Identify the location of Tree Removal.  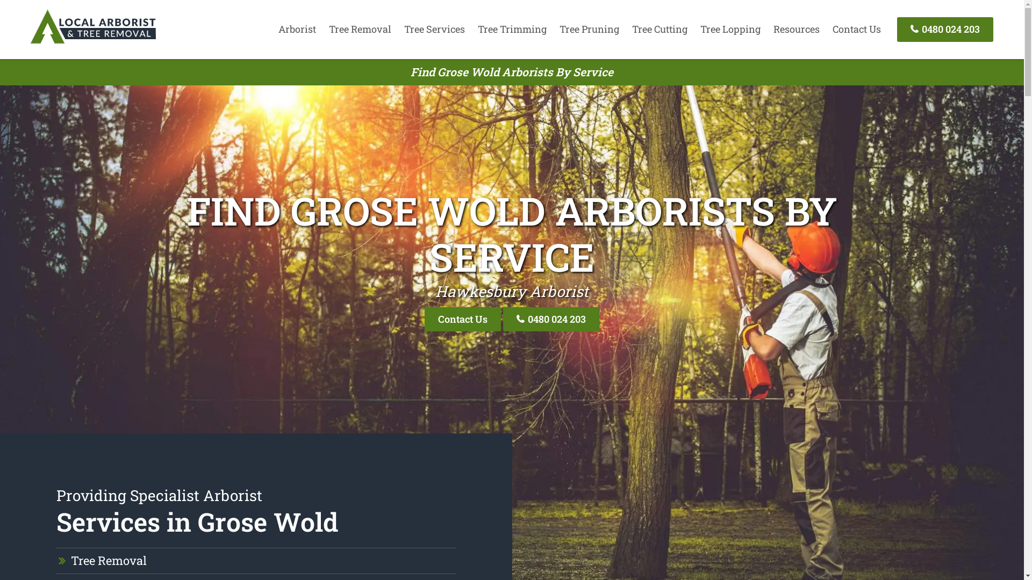
(109, 561).